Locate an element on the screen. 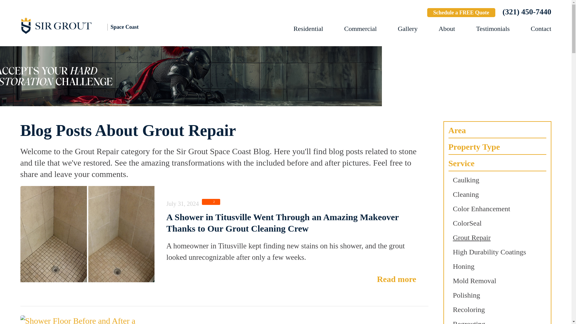 The image size is (576, 324). Write a Review is located at coordinates (401, 13).